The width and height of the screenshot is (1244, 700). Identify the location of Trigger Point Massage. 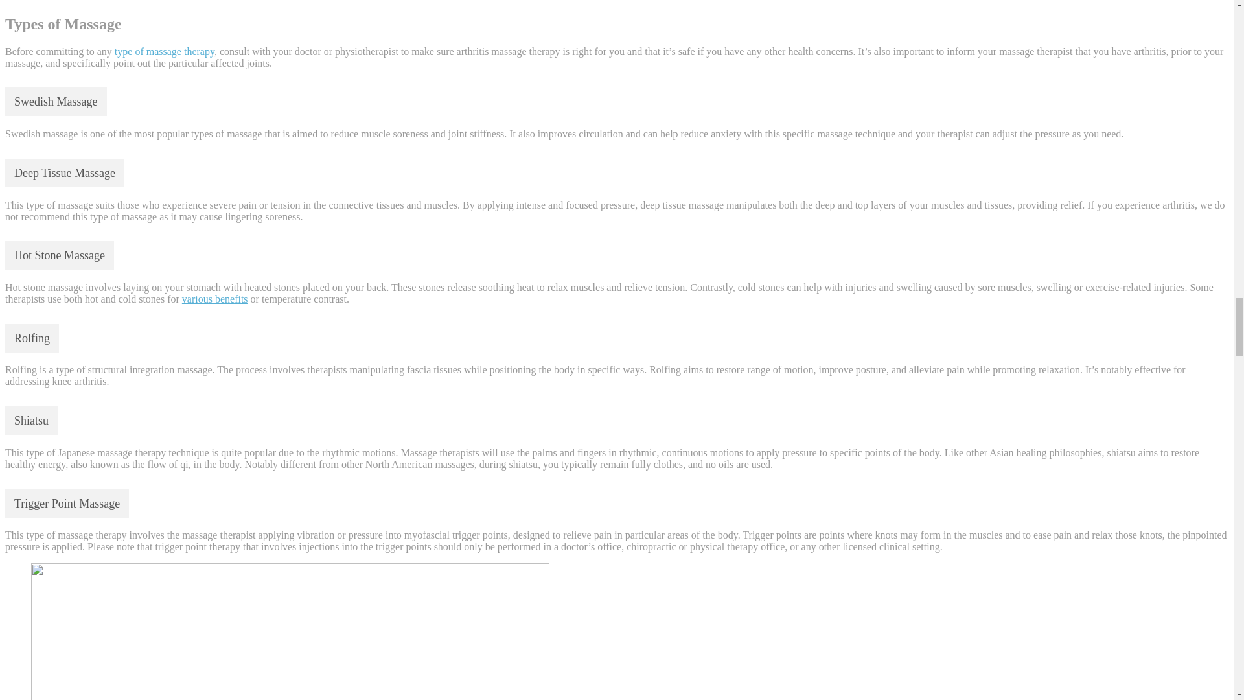
(67, 503).